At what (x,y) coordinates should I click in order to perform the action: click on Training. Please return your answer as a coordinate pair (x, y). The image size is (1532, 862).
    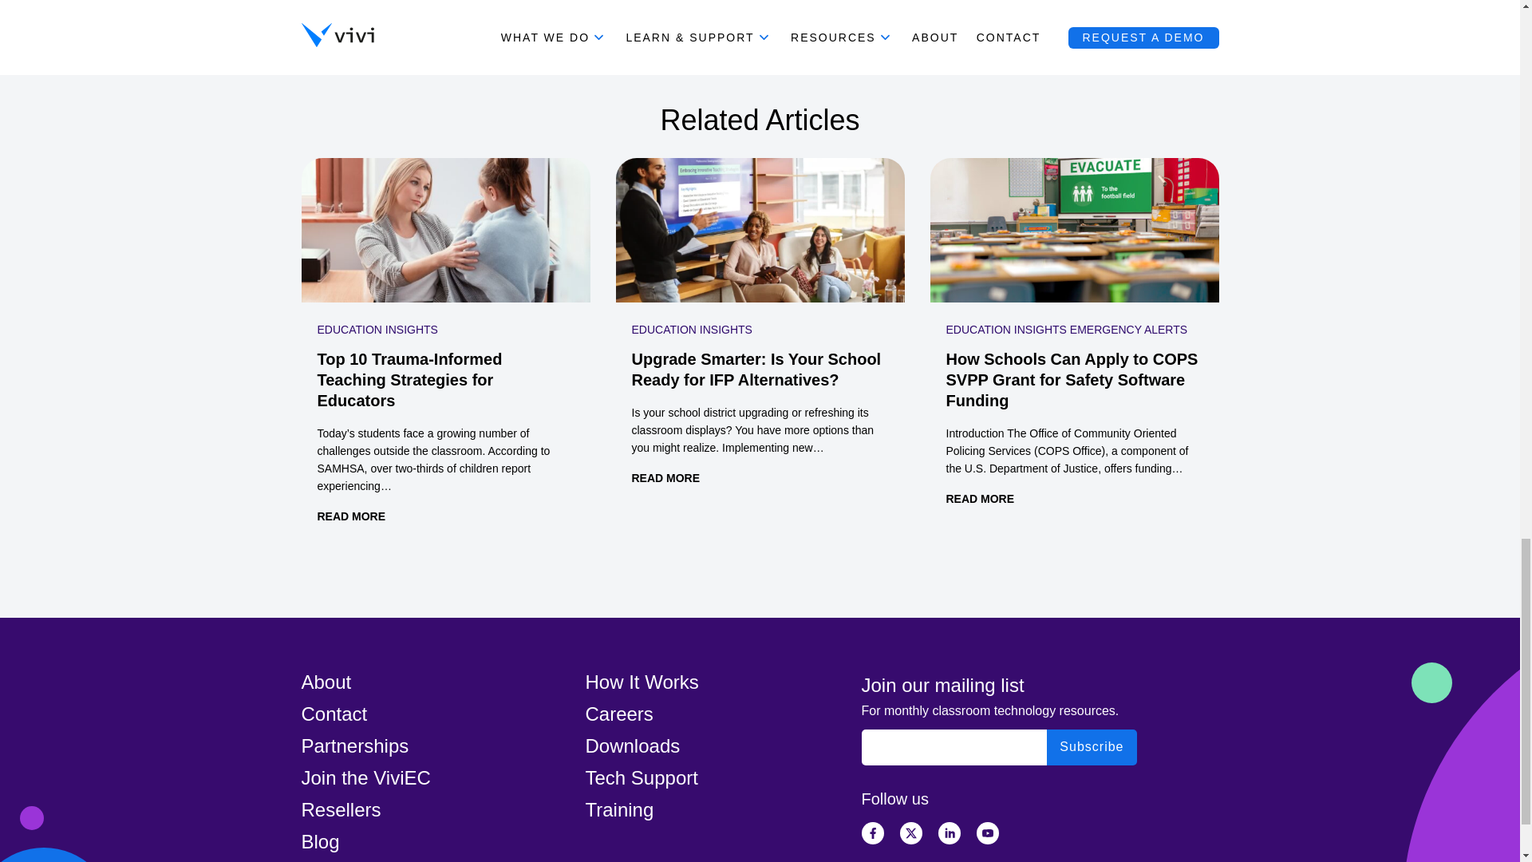
    Looking at the image, I should click on (619, 809).